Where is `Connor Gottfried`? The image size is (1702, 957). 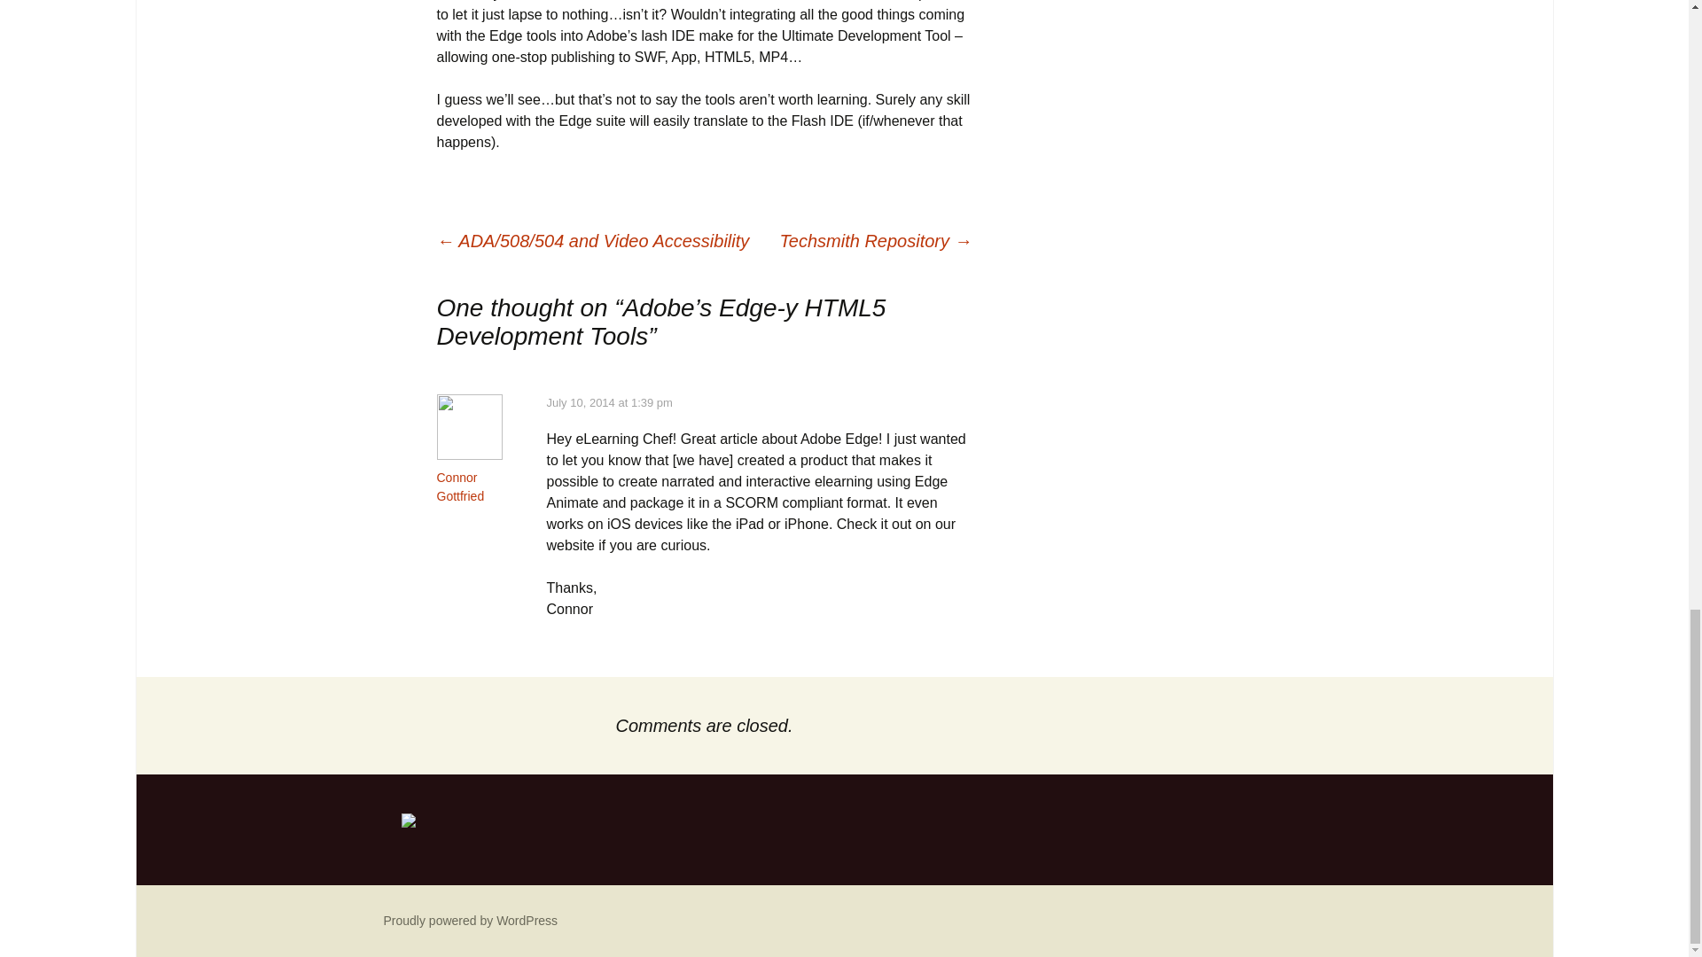
Connor Gottfried is located at coordinates (459, 487).